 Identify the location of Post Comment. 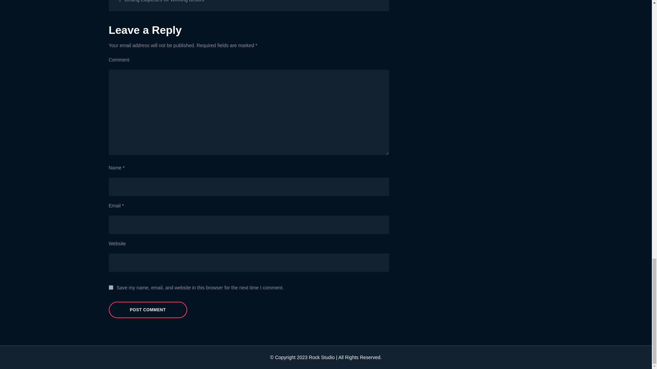
(148, 310).